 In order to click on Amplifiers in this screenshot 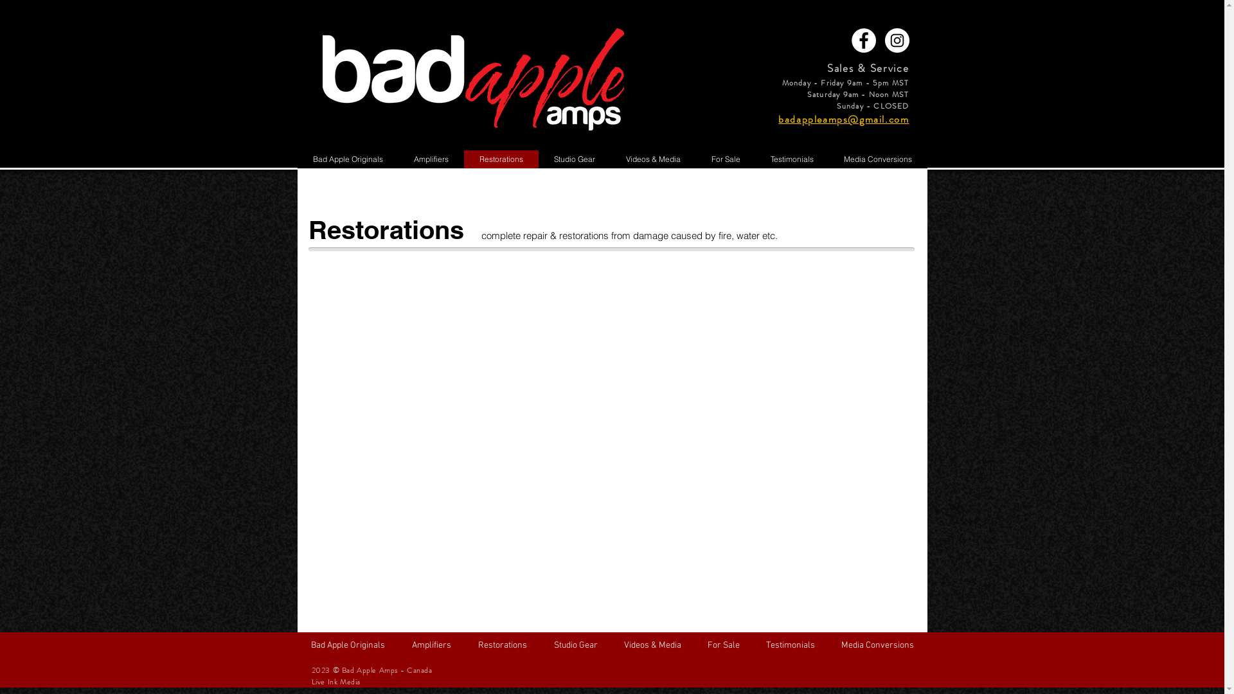, I will do `click(432, 646)`.